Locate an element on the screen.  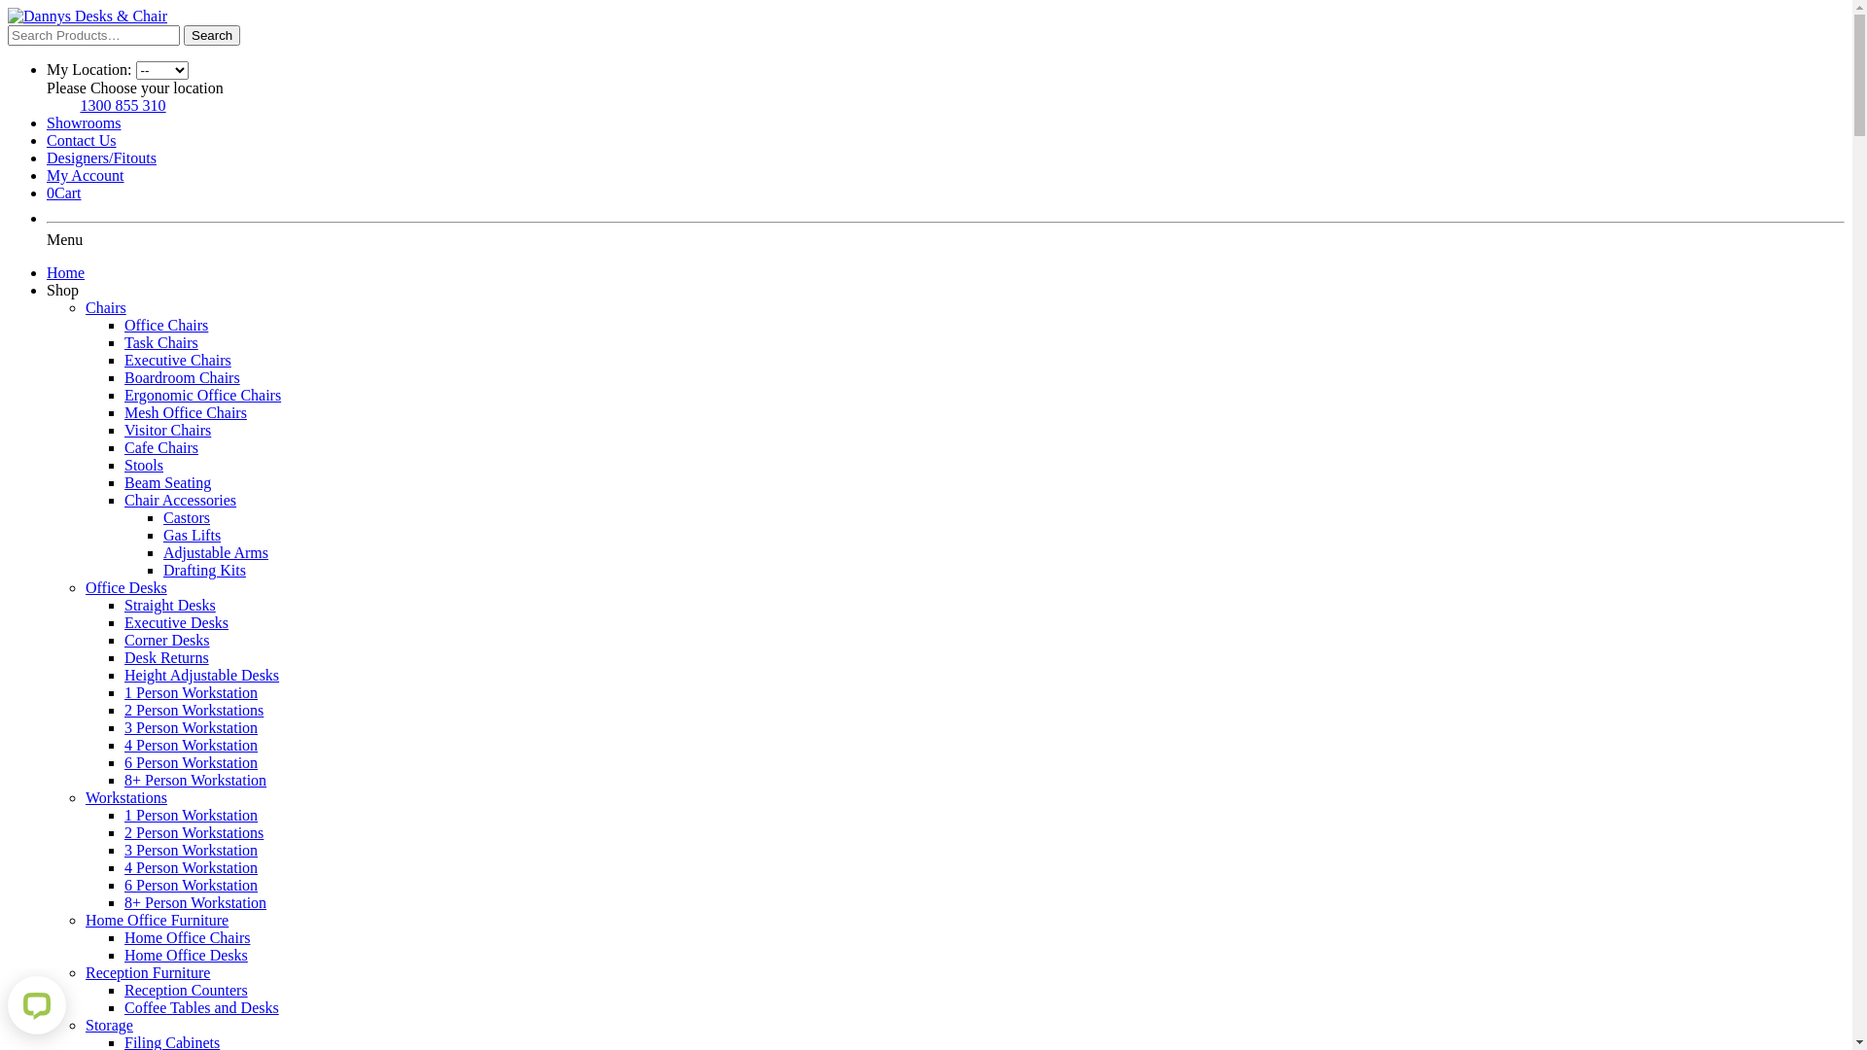
Workstations is located at coordinates (126, 797).